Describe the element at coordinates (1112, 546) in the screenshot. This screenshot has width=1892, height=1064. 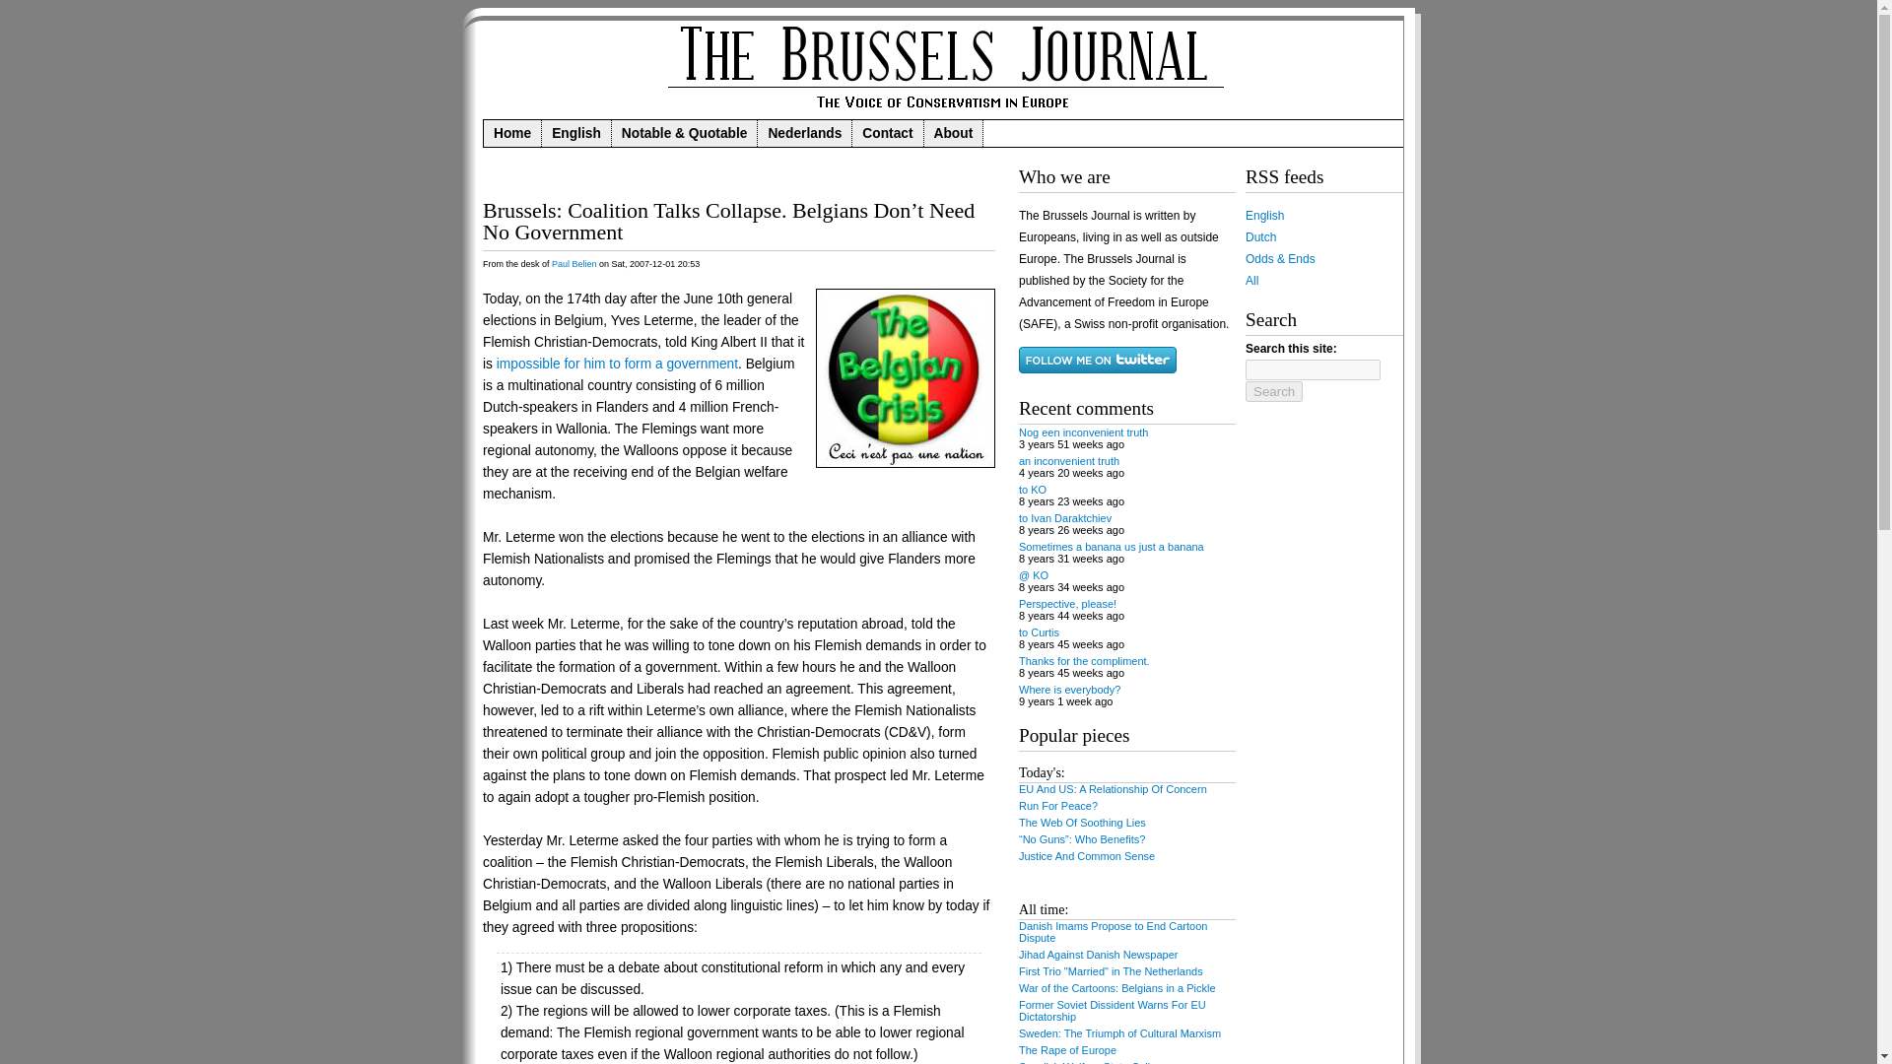
I see `Sometimes a banana us just a banana` at that location.